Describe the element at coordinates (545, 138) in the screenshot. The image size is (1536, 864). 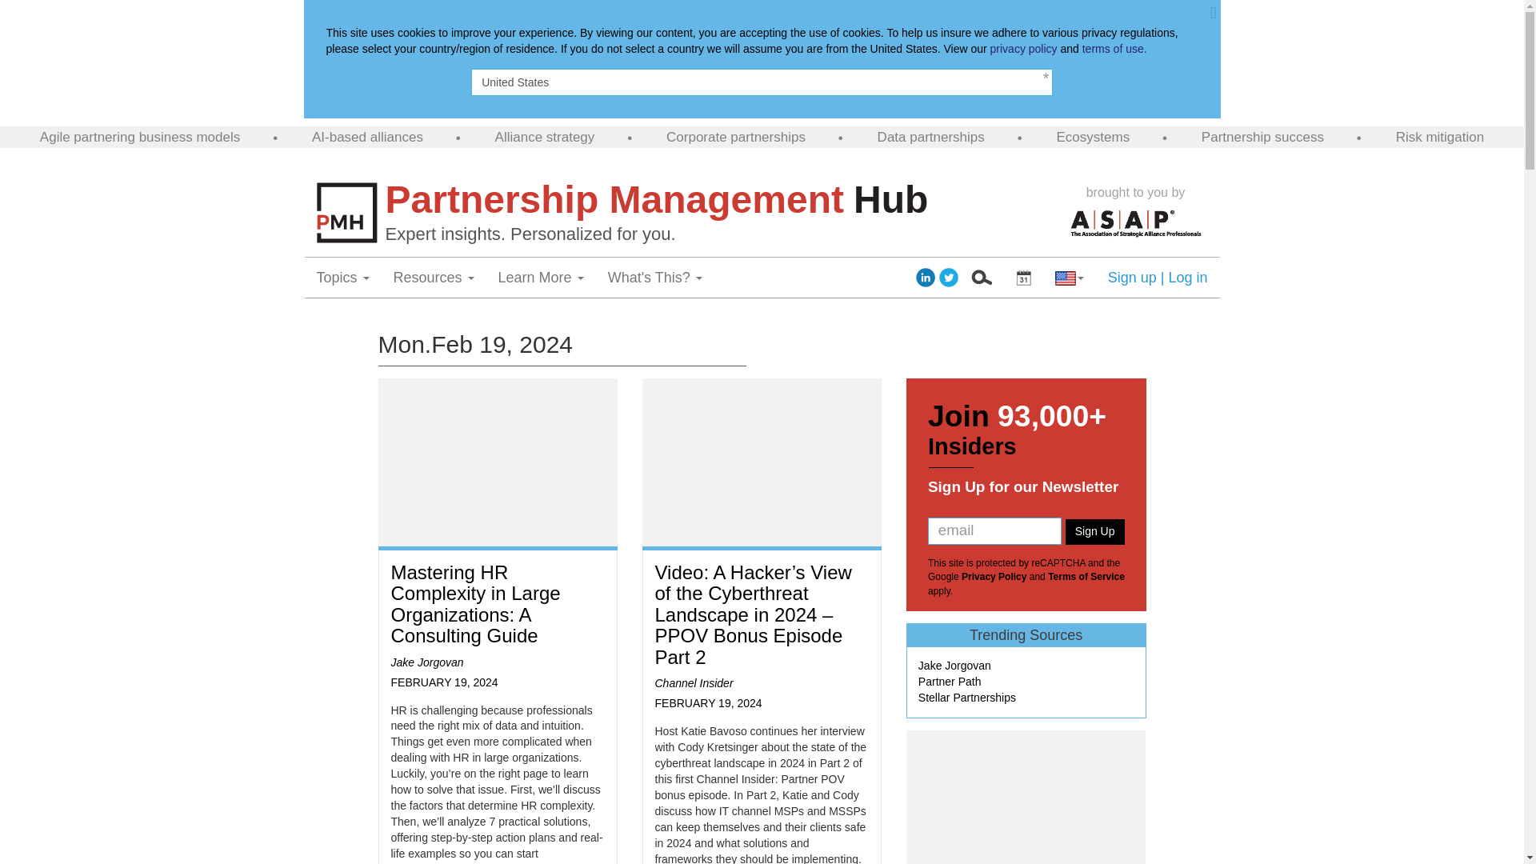
I see `Alliance strategy` at that location.